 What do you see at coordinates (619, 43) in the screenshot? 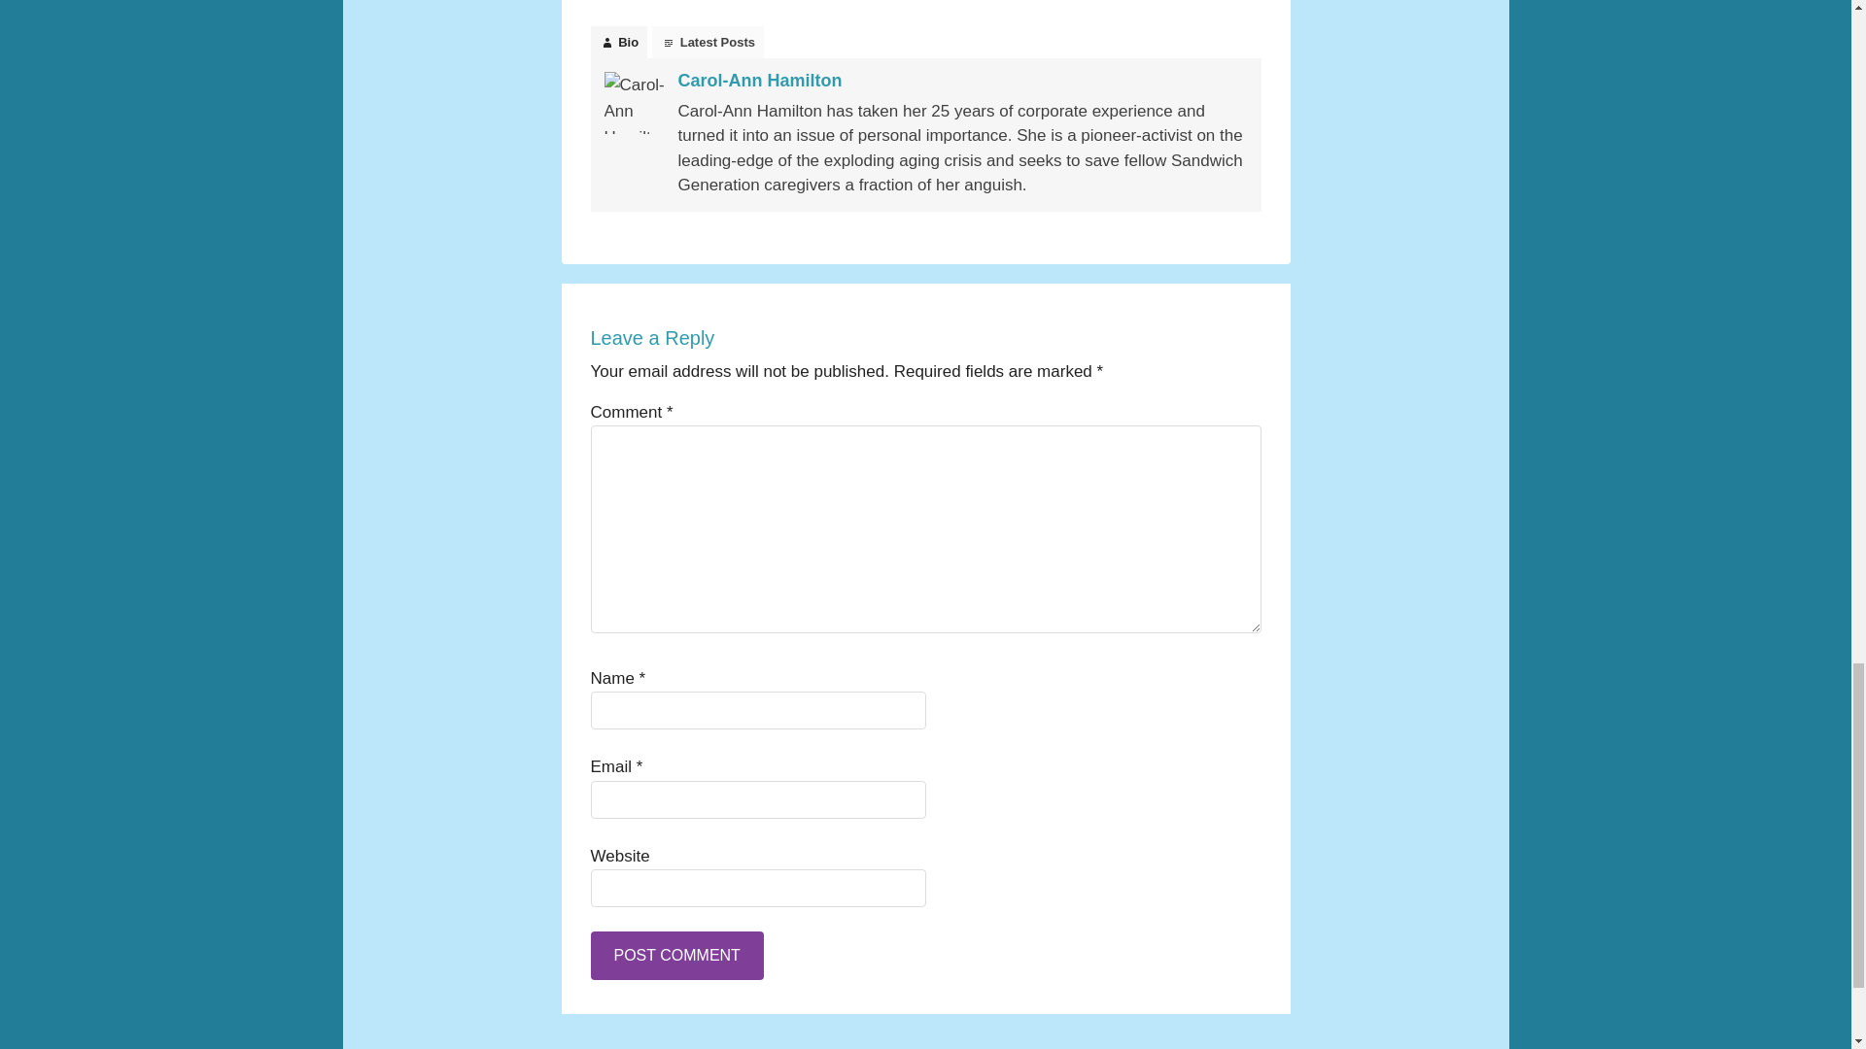
I see `Bio` at bounding box center [619, 43].